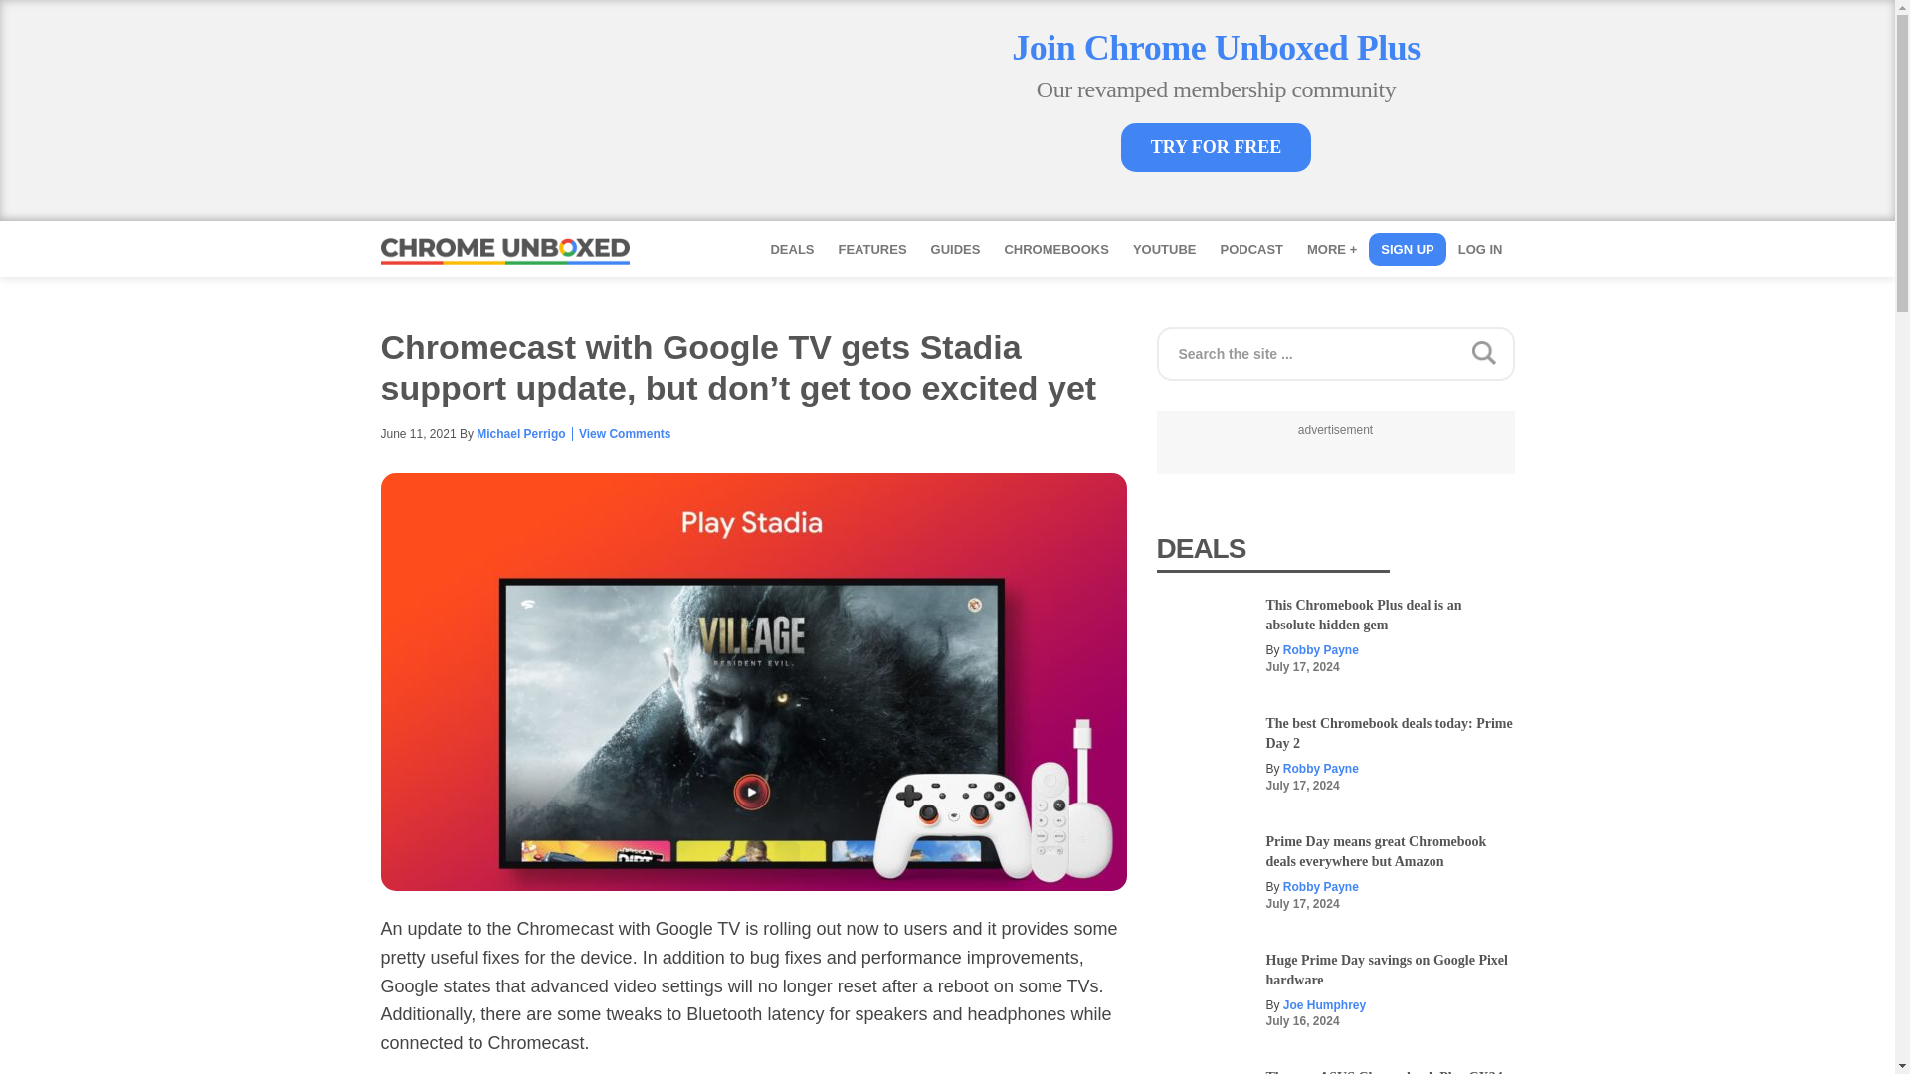 This screenshot has width=1910, height=1074. What do you see at coordinates (1407, 249) in the screenshot?
I see `SIGN UP` at bounding box center [1407, 249].